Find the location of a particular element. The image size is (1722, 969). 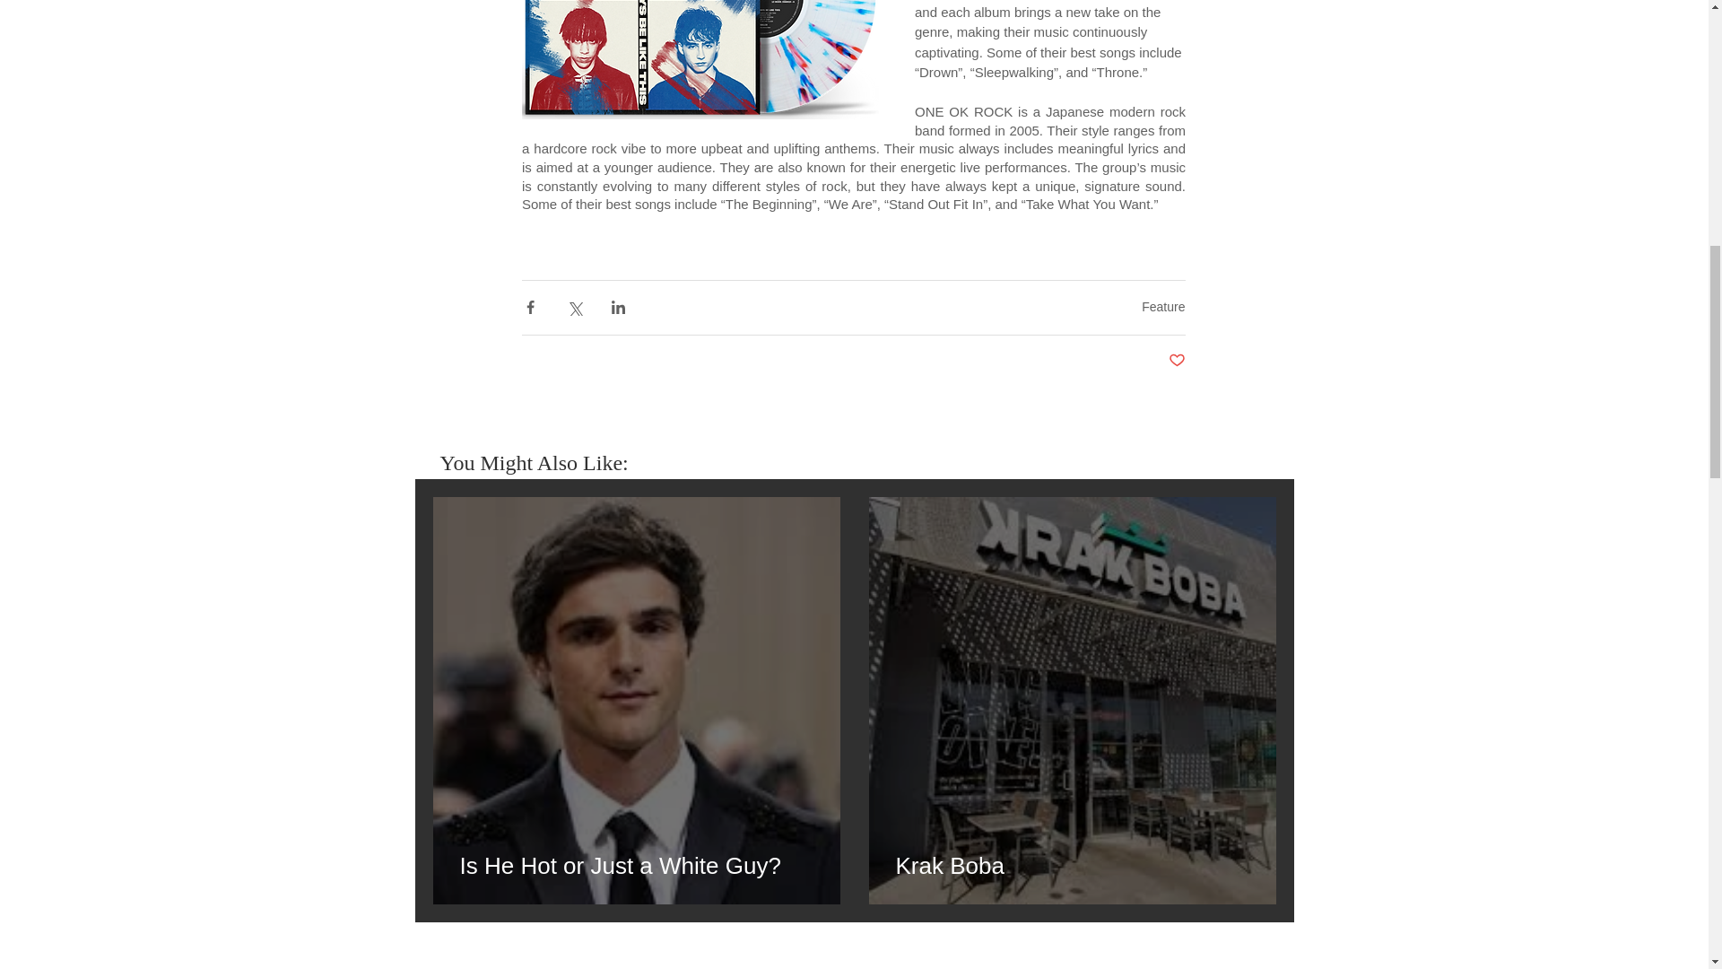

Feature is located at coordinates (1162, 306).